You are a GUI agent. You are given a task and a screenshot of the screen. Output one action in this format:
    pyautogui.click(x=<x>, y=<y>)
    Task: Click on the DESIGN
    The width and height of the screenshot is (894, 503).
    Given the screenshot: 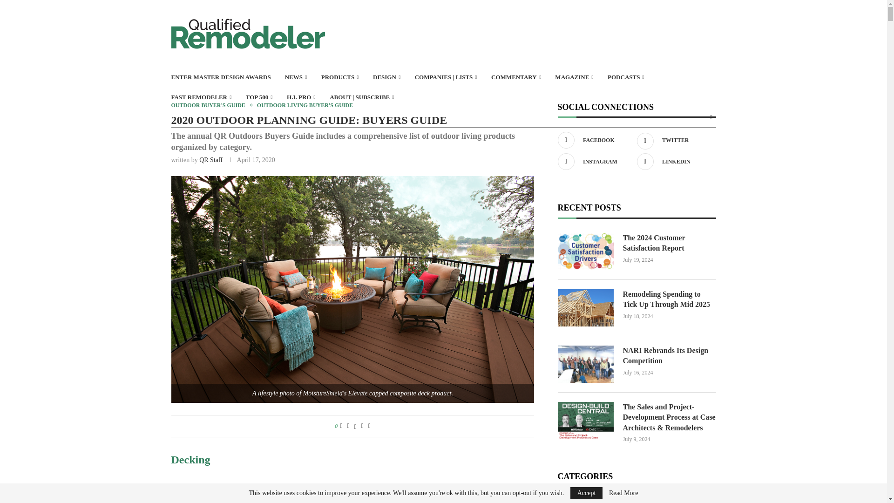 What is the action you would take?
    pyautogui.click(x=386, y=77)
    